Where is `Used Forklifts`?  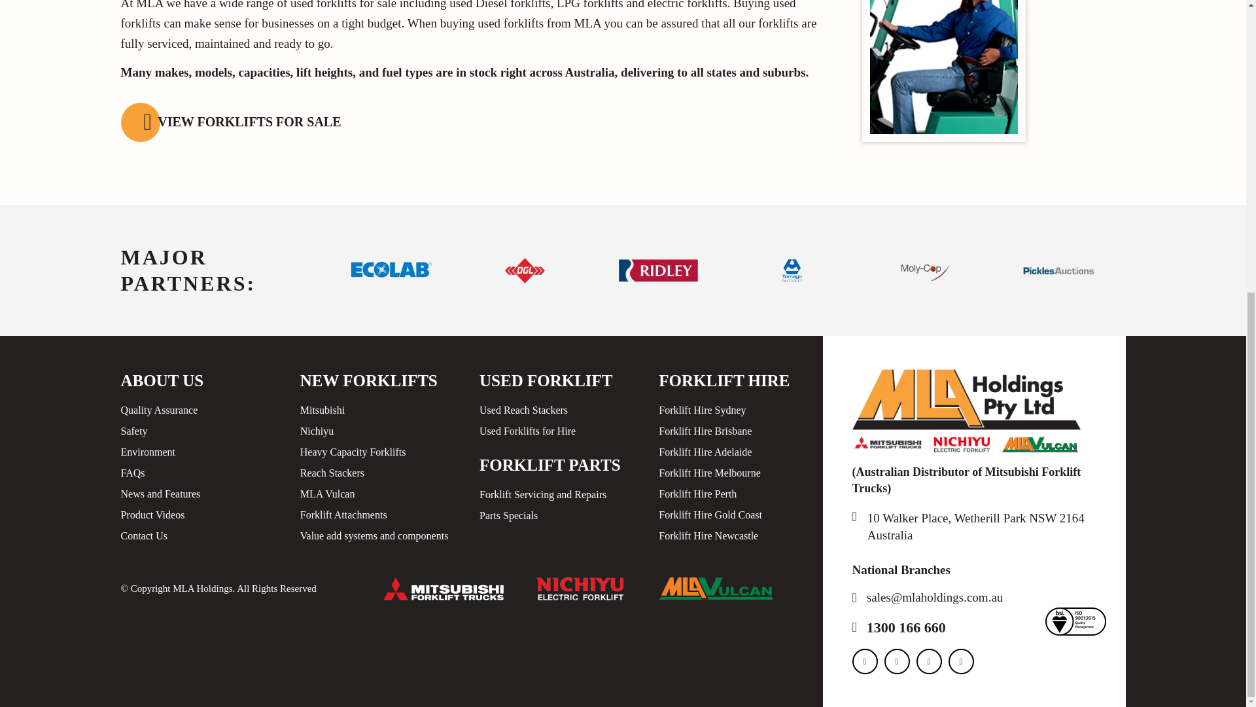 Used Forklifts is located at coordinates (943, 71).